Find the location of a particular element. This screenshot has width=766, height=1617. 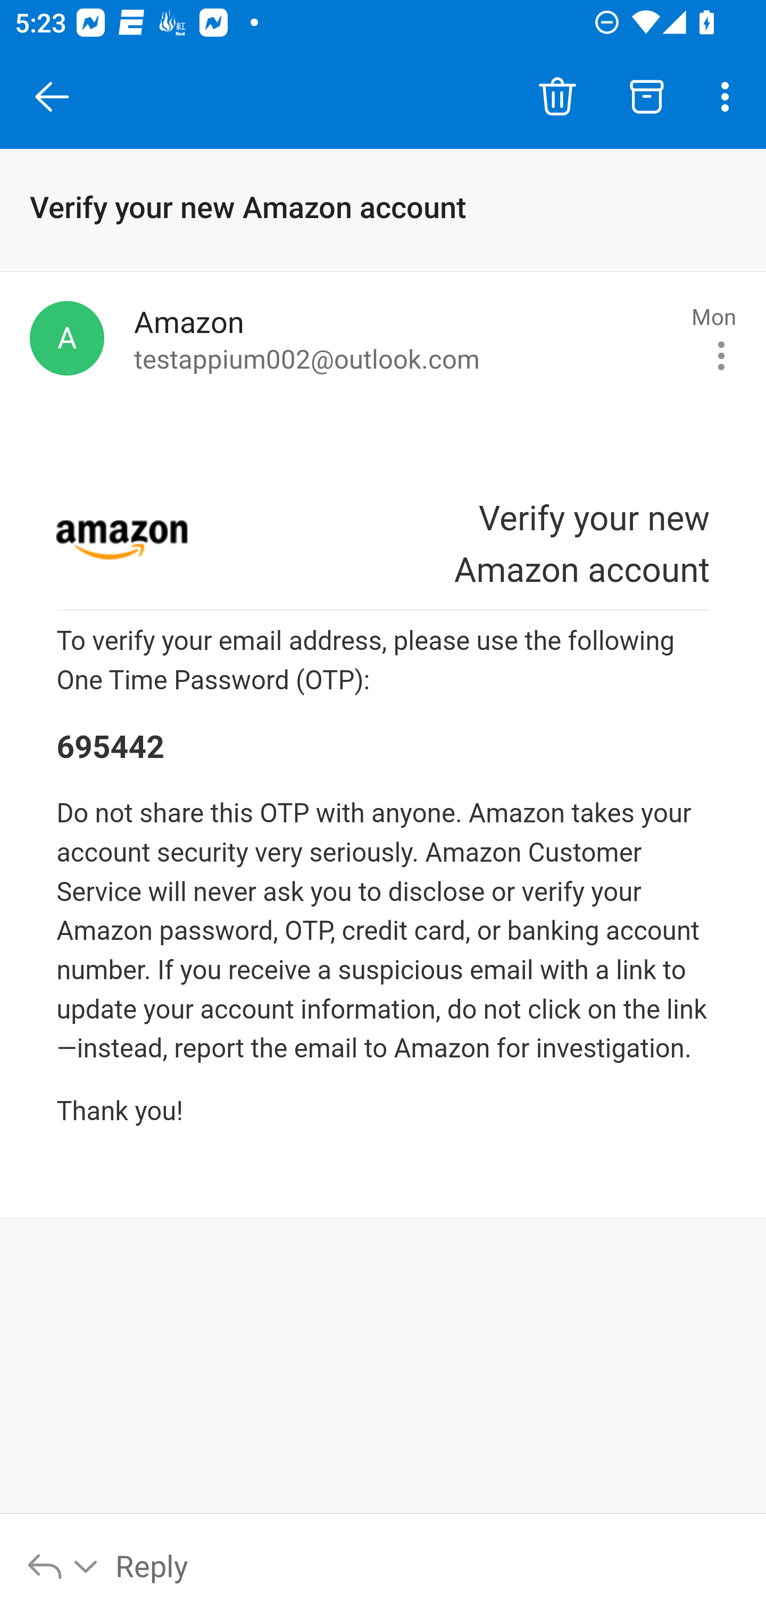

Delete is located at coordinates (557, 97).